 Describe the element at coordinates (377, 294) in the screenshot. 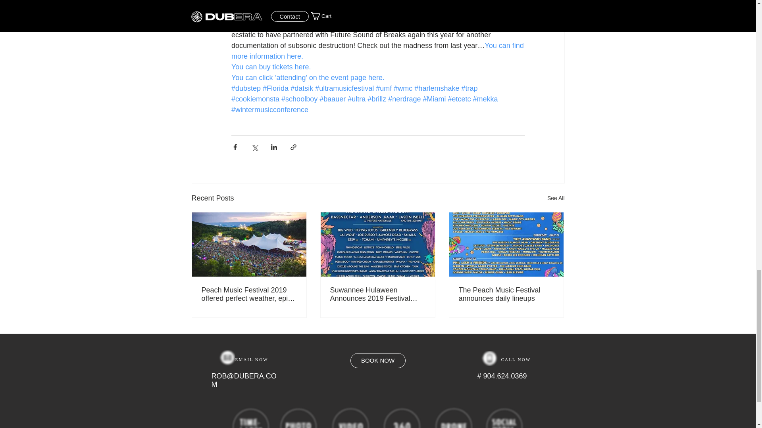

I see `Suwannee Hulaween Announces 2019 Festival Lineup!` at that location.